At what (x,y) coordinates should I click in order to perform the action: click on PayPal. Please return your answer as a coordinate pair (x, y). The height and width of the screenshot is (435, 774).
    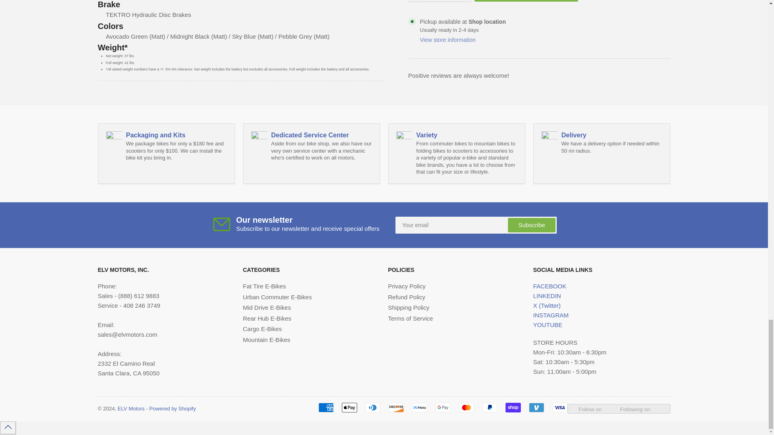
    Looking at the image, I should click on (490, 408).